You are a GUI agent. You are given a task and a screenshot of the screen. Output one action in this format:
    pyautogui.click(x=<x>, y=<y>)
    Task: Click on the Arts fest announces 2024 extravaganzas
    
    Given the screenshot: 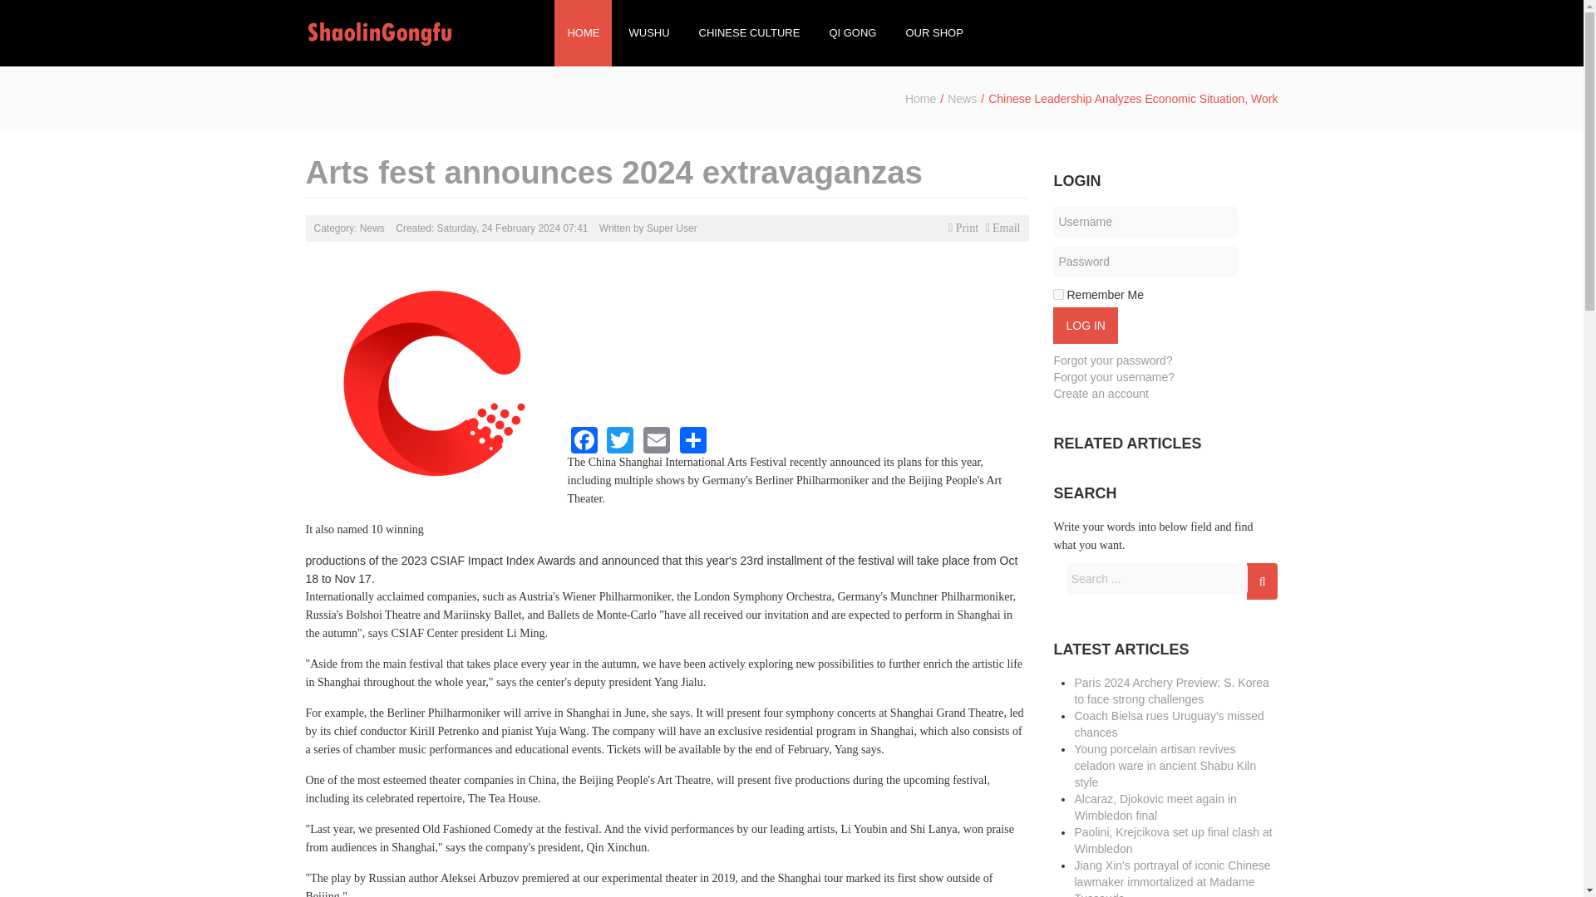 What is the action you would take?
    pyautogui.click(x=615, y=171)
    